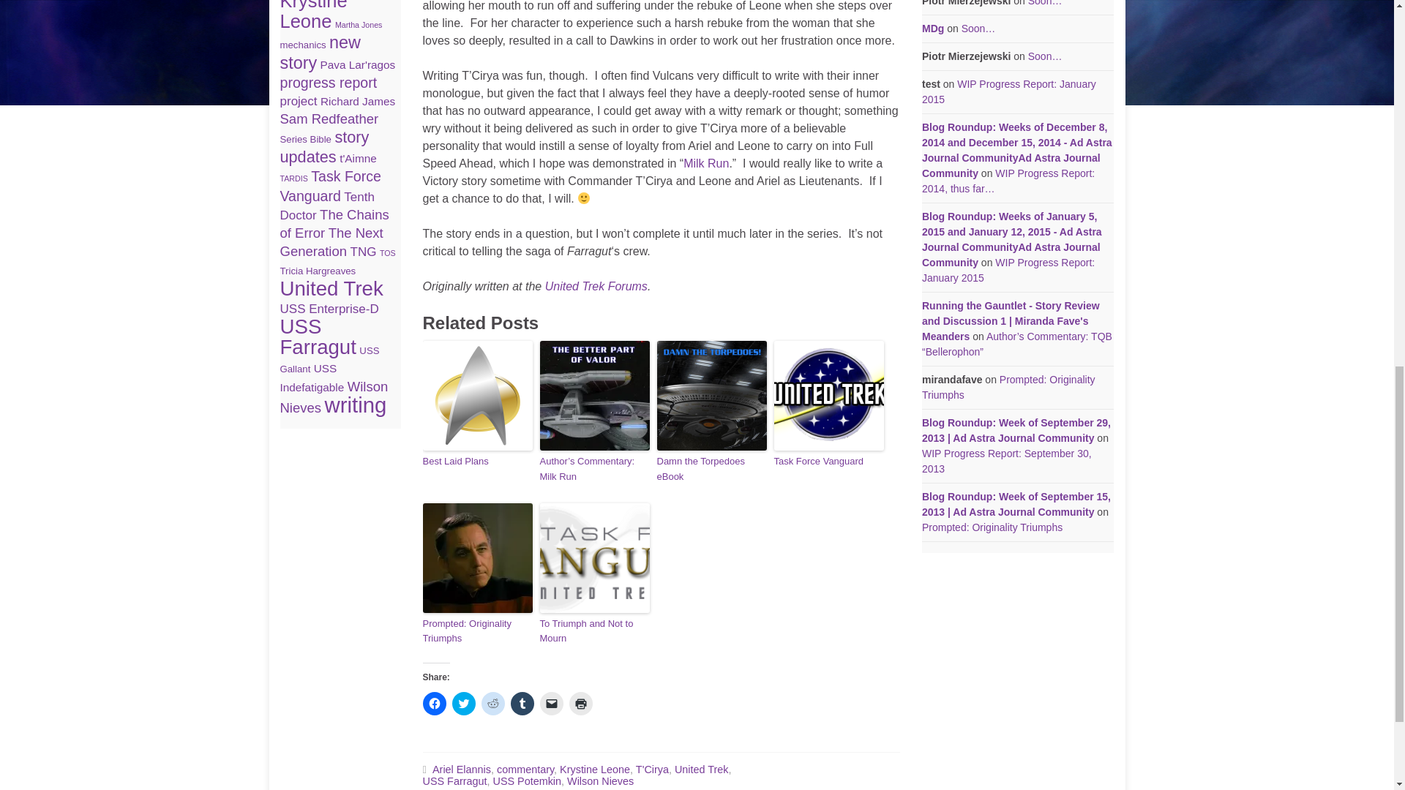  Describe the element at coordinates (828, 462) in the screenshot. I see `Task Force Vanguard` at that location.